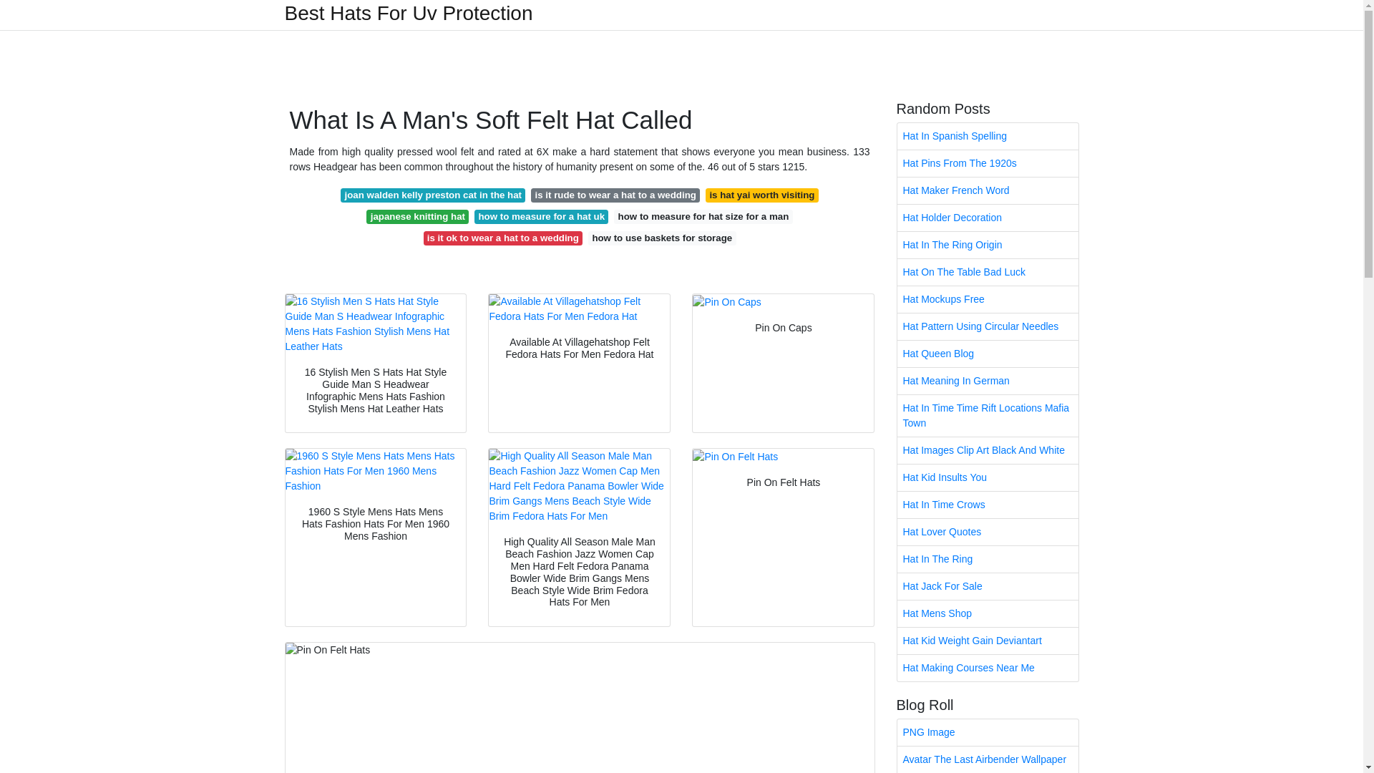  Describe the element at coordinates (988, 299) in the screenshot. I see `Hat Mockups Free` at that location.